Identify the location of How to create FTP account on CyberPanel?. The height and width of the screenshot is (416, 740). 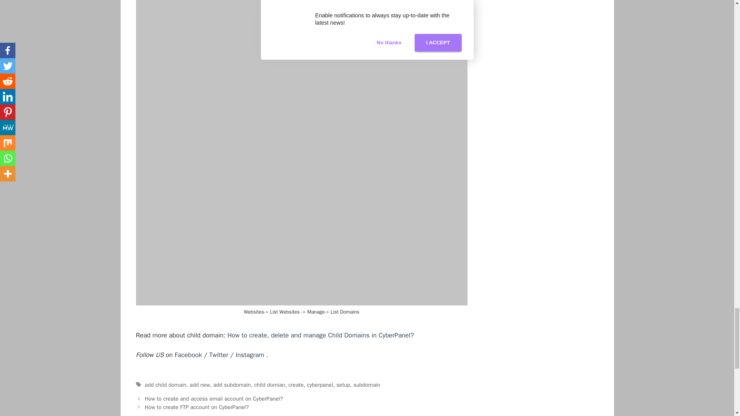
(197, 407).